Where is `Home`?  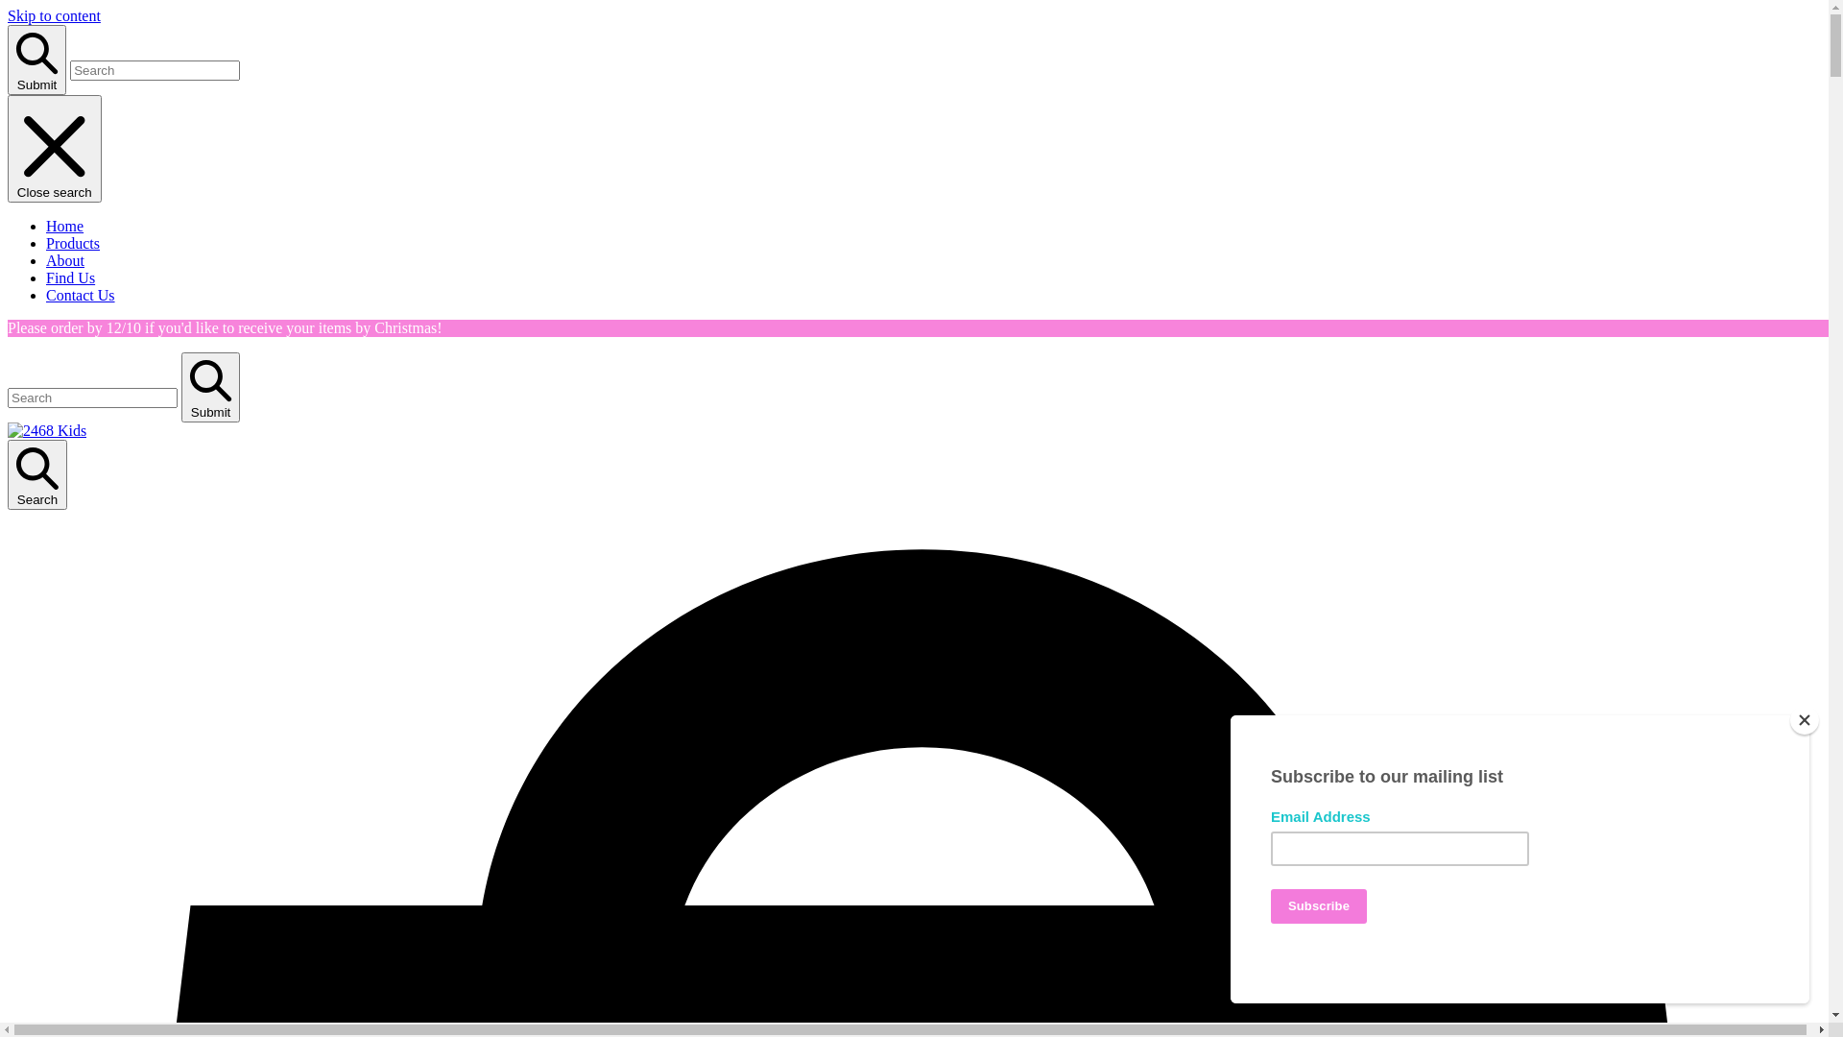
Home is located at coordinates (65, 227).